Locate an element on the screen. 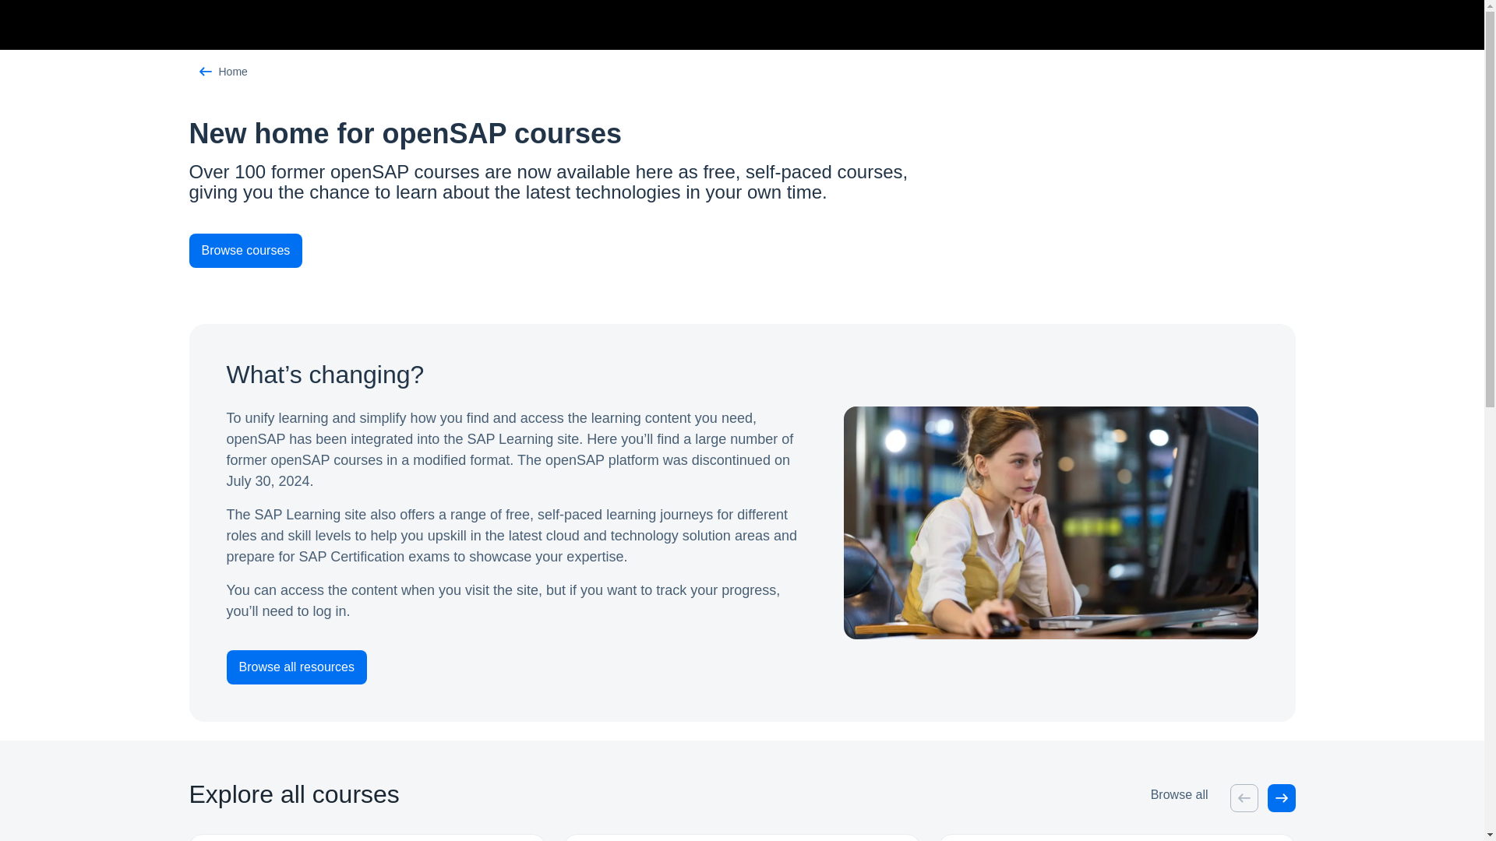 Image resolution: width=1496 pixels, height=841 pixels. Browse all resources is located at coordinates (296, 667).